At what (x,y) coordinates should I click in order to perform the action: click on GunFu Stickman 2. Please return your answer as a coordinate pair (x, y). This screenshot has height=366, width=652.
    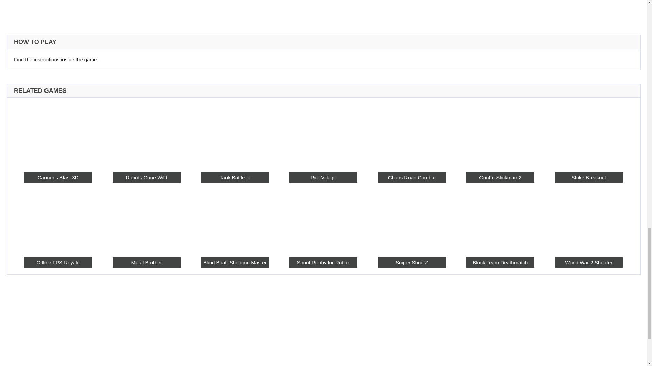
    Looking at the image, I should click on (500, 177).